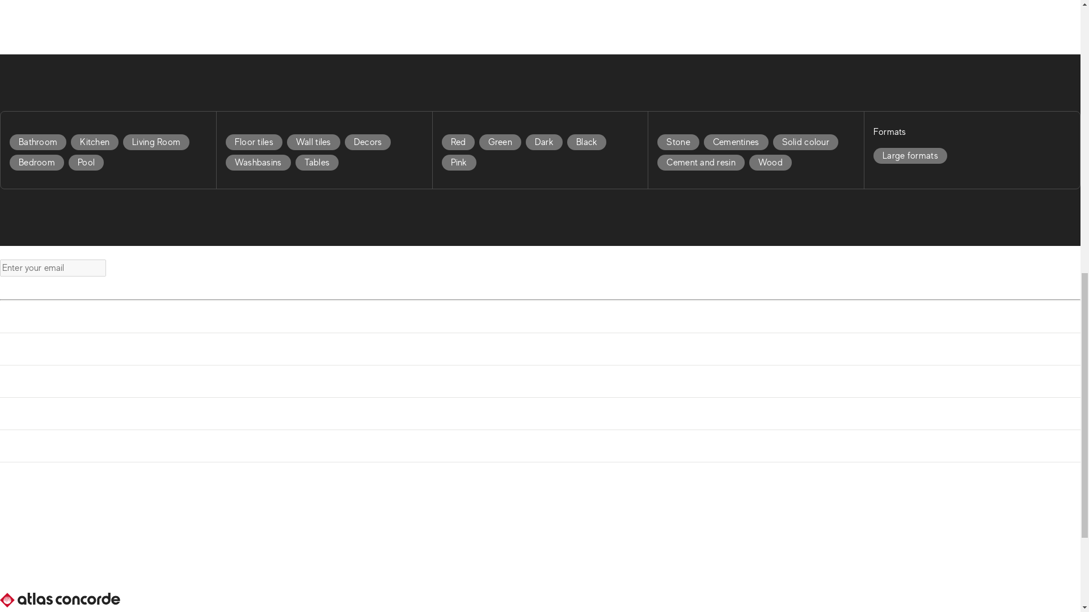 This screenshot has width=1089, height=612. I want to click on Pool, so click(86, 163).